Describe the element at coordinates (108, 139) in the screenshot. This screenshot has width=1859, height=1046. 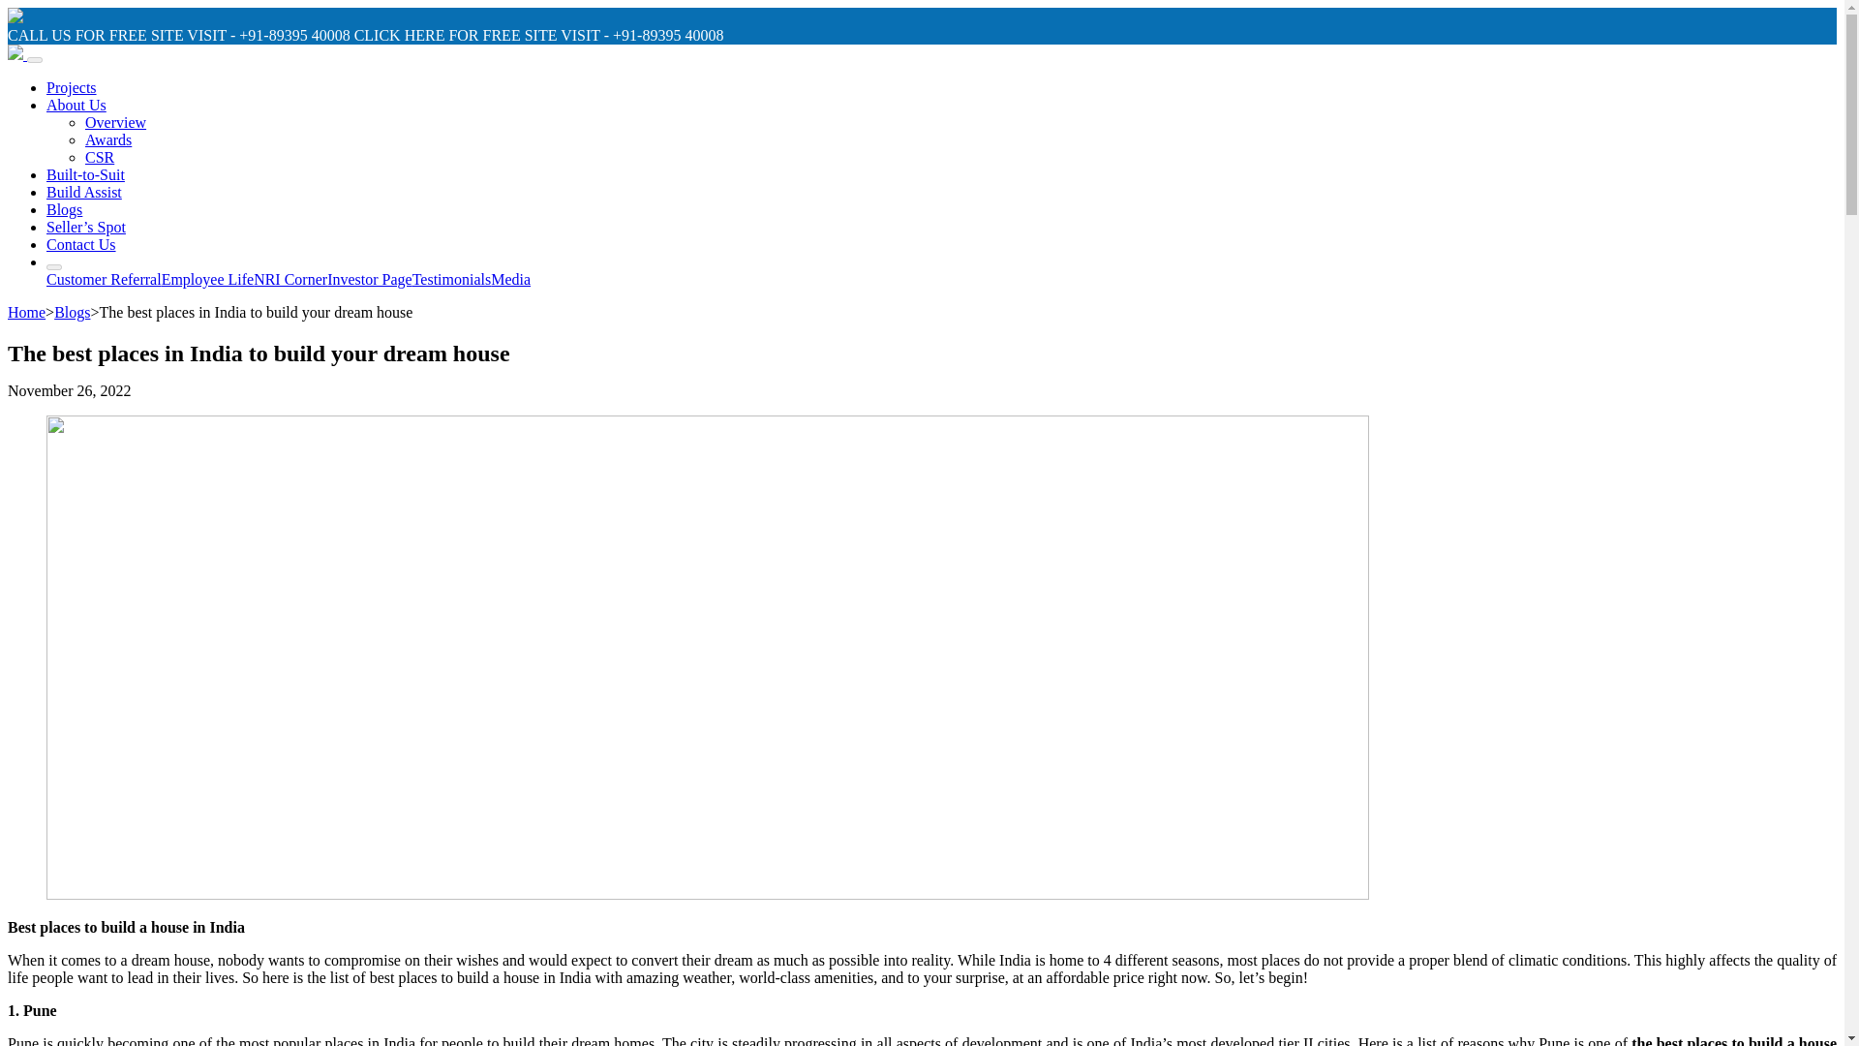
I see `Awards` at that location.